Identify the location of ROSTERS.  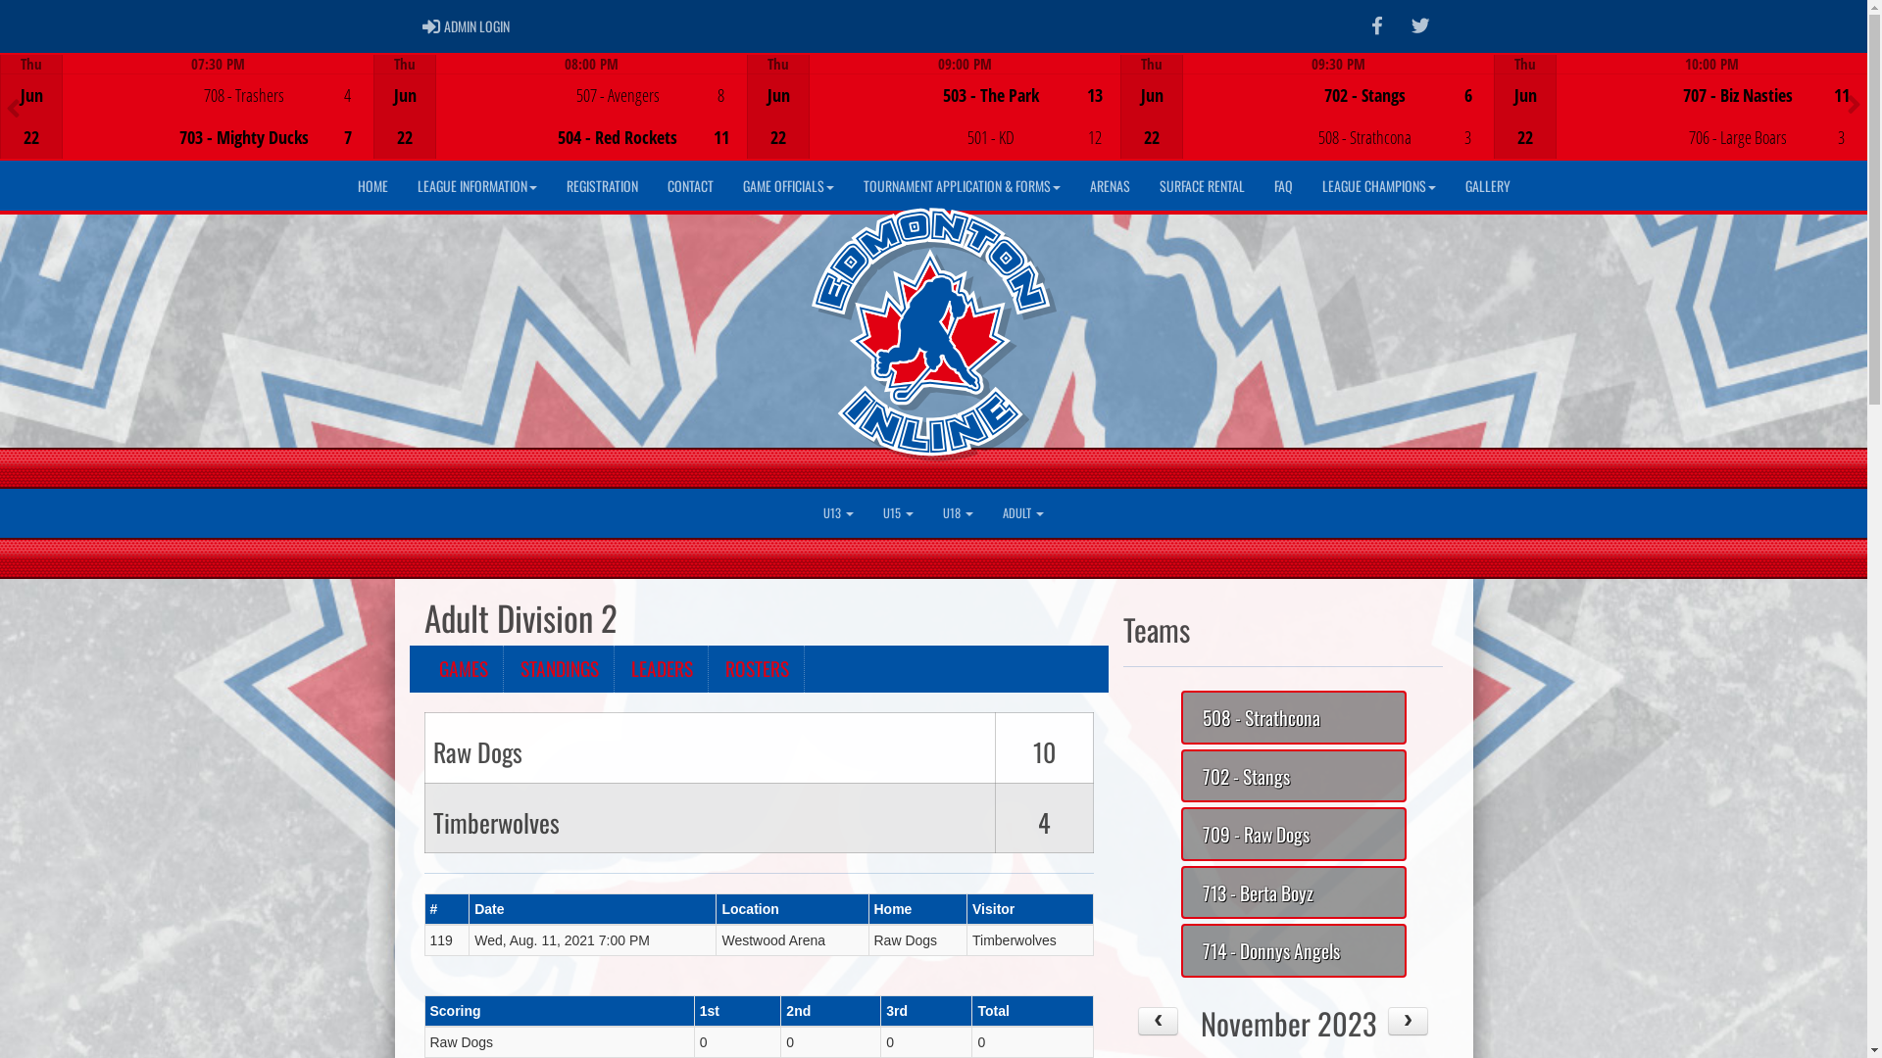
(757, 669).